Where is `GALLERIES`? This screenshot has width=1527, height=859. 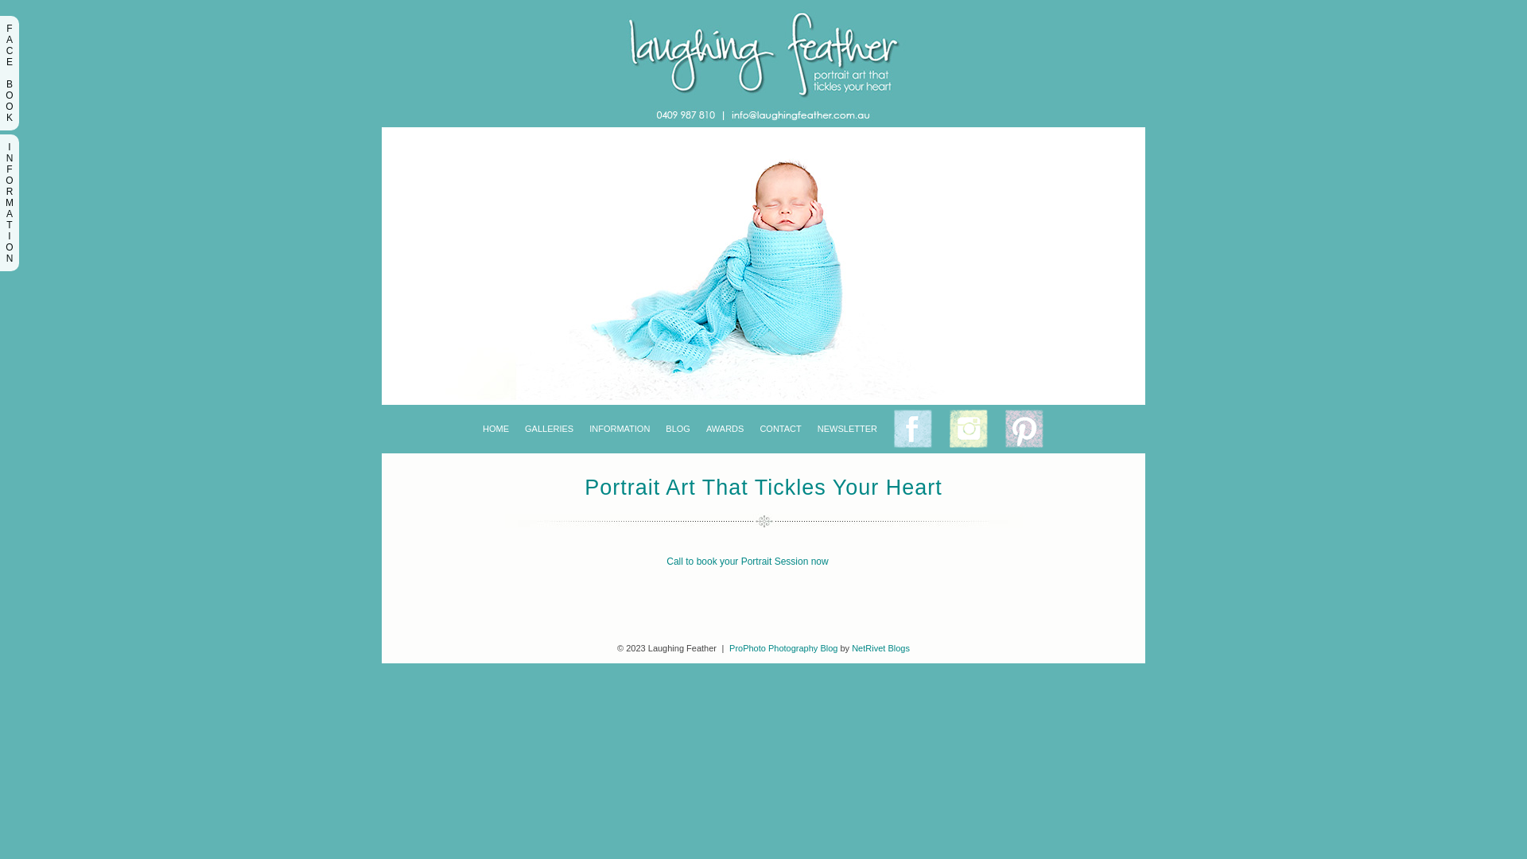
GALLERIES is located at coordinates (549, 429).